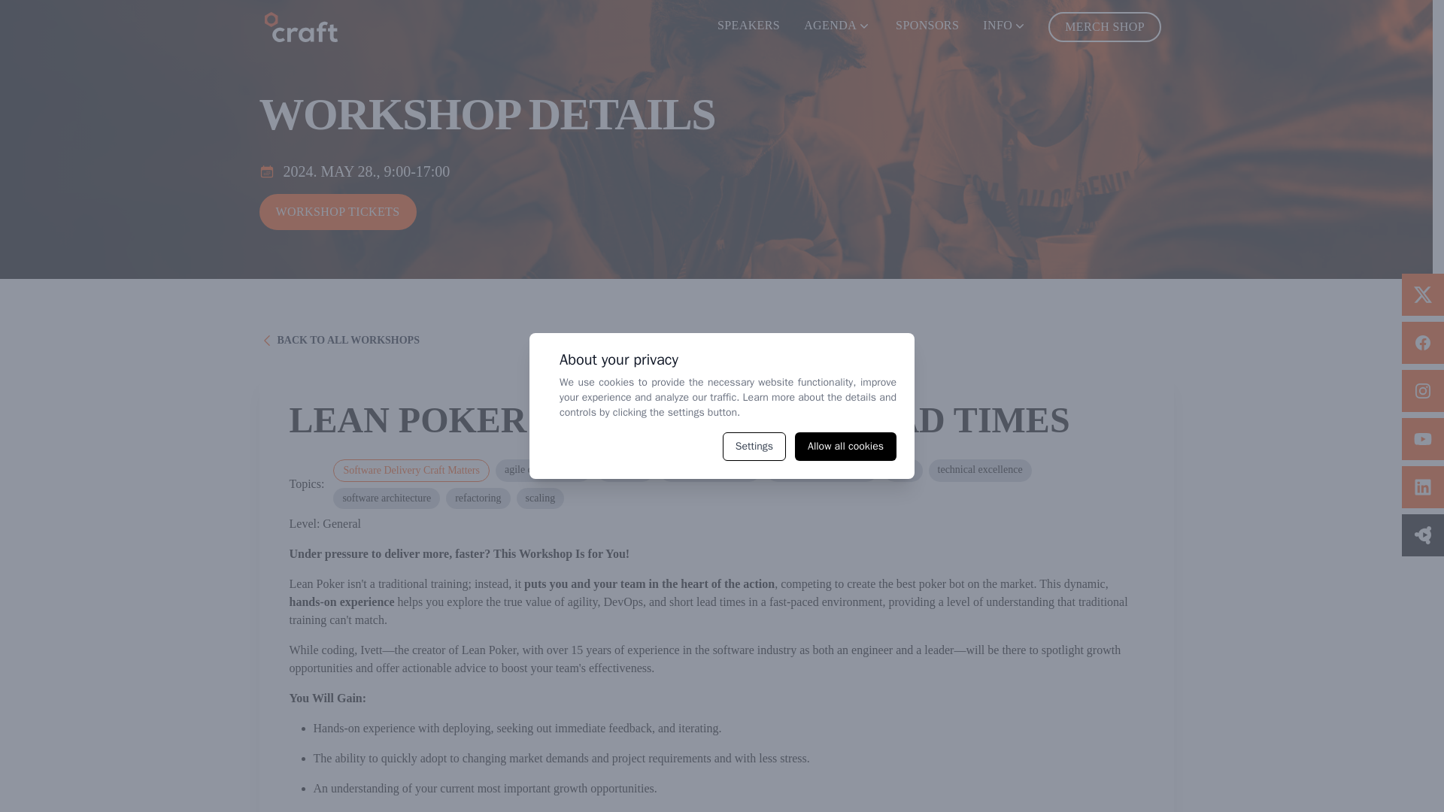 Image resolution: width=1444 pixels, height=812 pixels. What do you see at coordinates (338, 339) in the screenshot?
I see `BACK TO ALL WORKSHOPS` at bounding box center [338, 339].